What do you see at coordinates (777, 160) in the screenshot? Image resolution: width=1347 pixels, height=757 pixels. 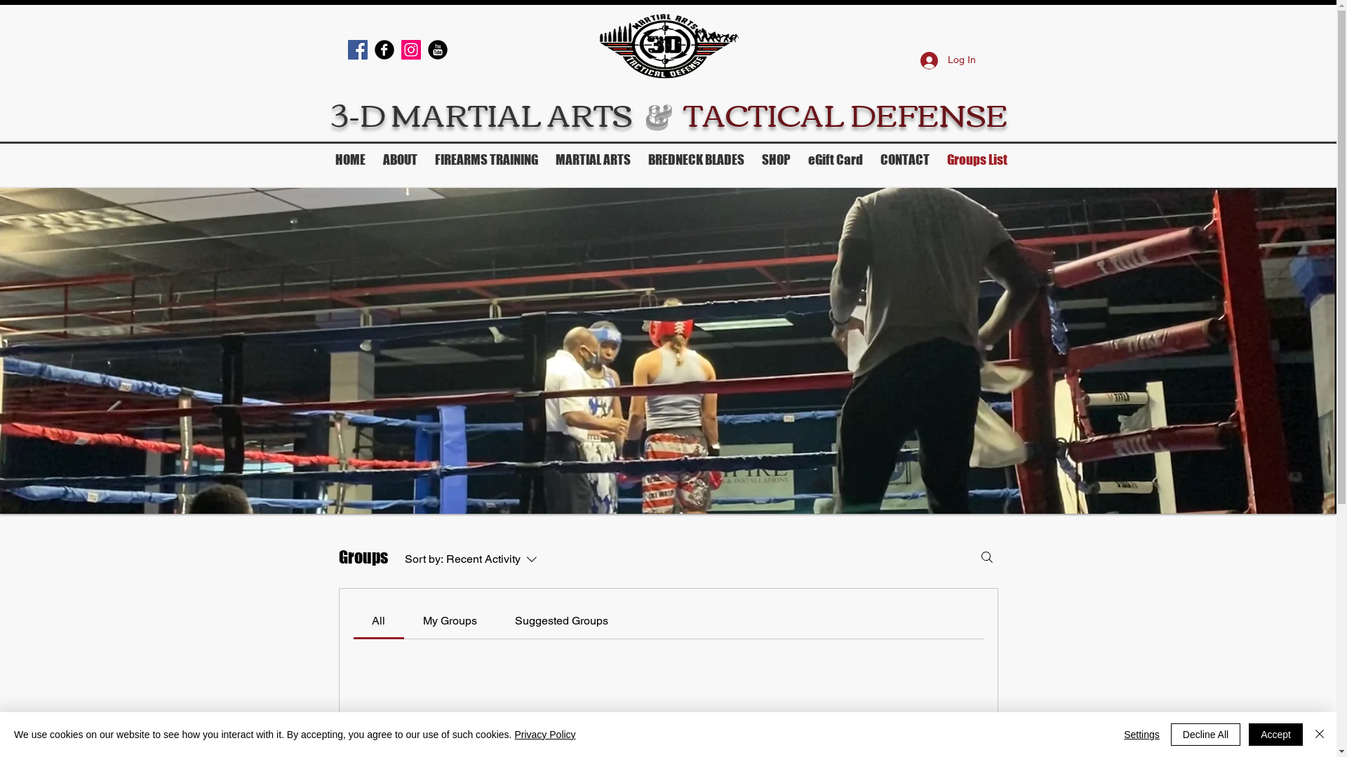 I see `SHOP` at bounding box center [777, 160].